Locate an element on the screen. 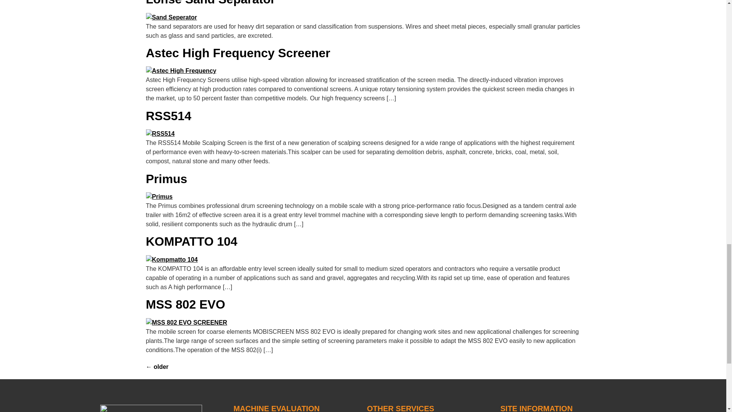 This screenshot has height=412, width=732. MSS 802 EVO is located at coordinates (185, 304).